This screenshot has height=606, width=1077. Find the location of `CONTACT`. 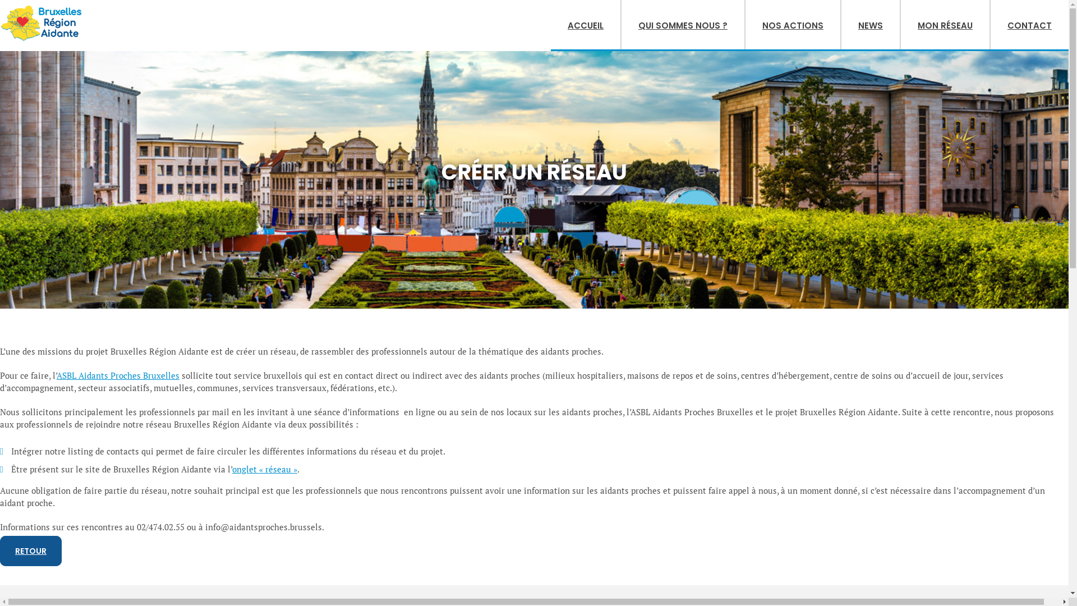

CONTACT is located at coordinates (1030, 25).